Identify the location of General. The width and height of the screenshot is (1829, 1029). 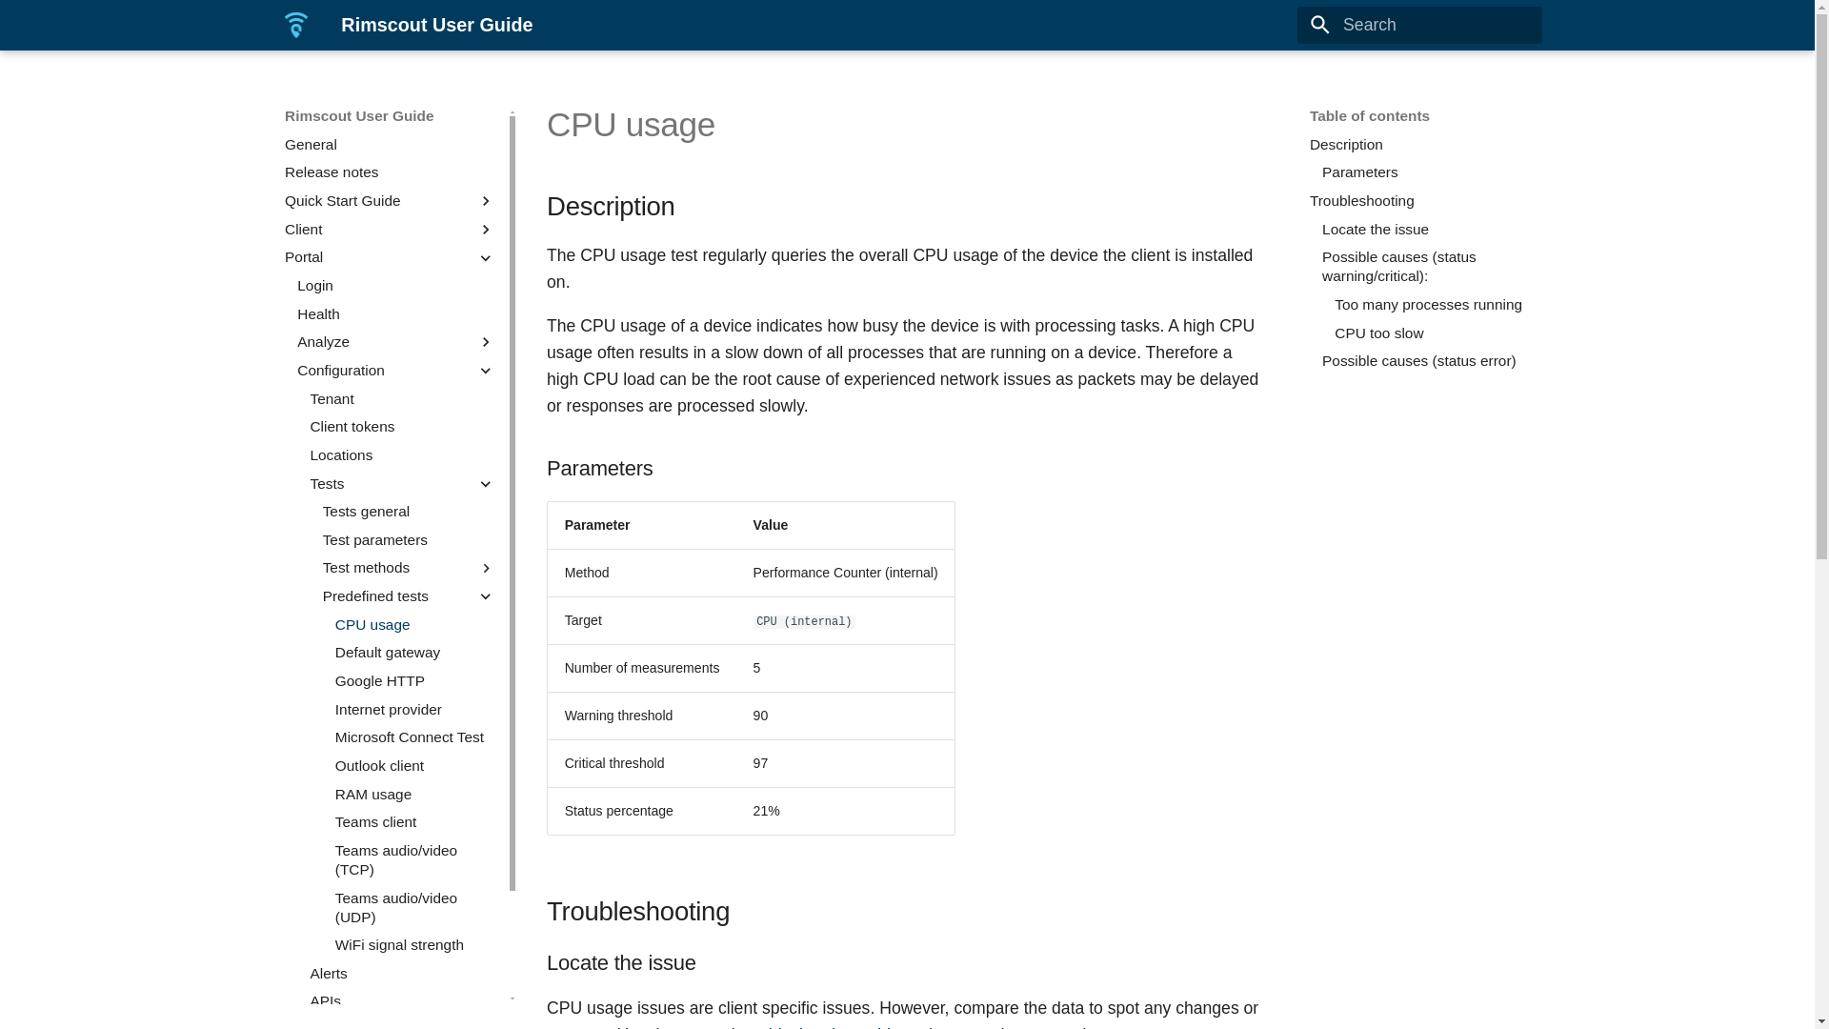
(391, 145).